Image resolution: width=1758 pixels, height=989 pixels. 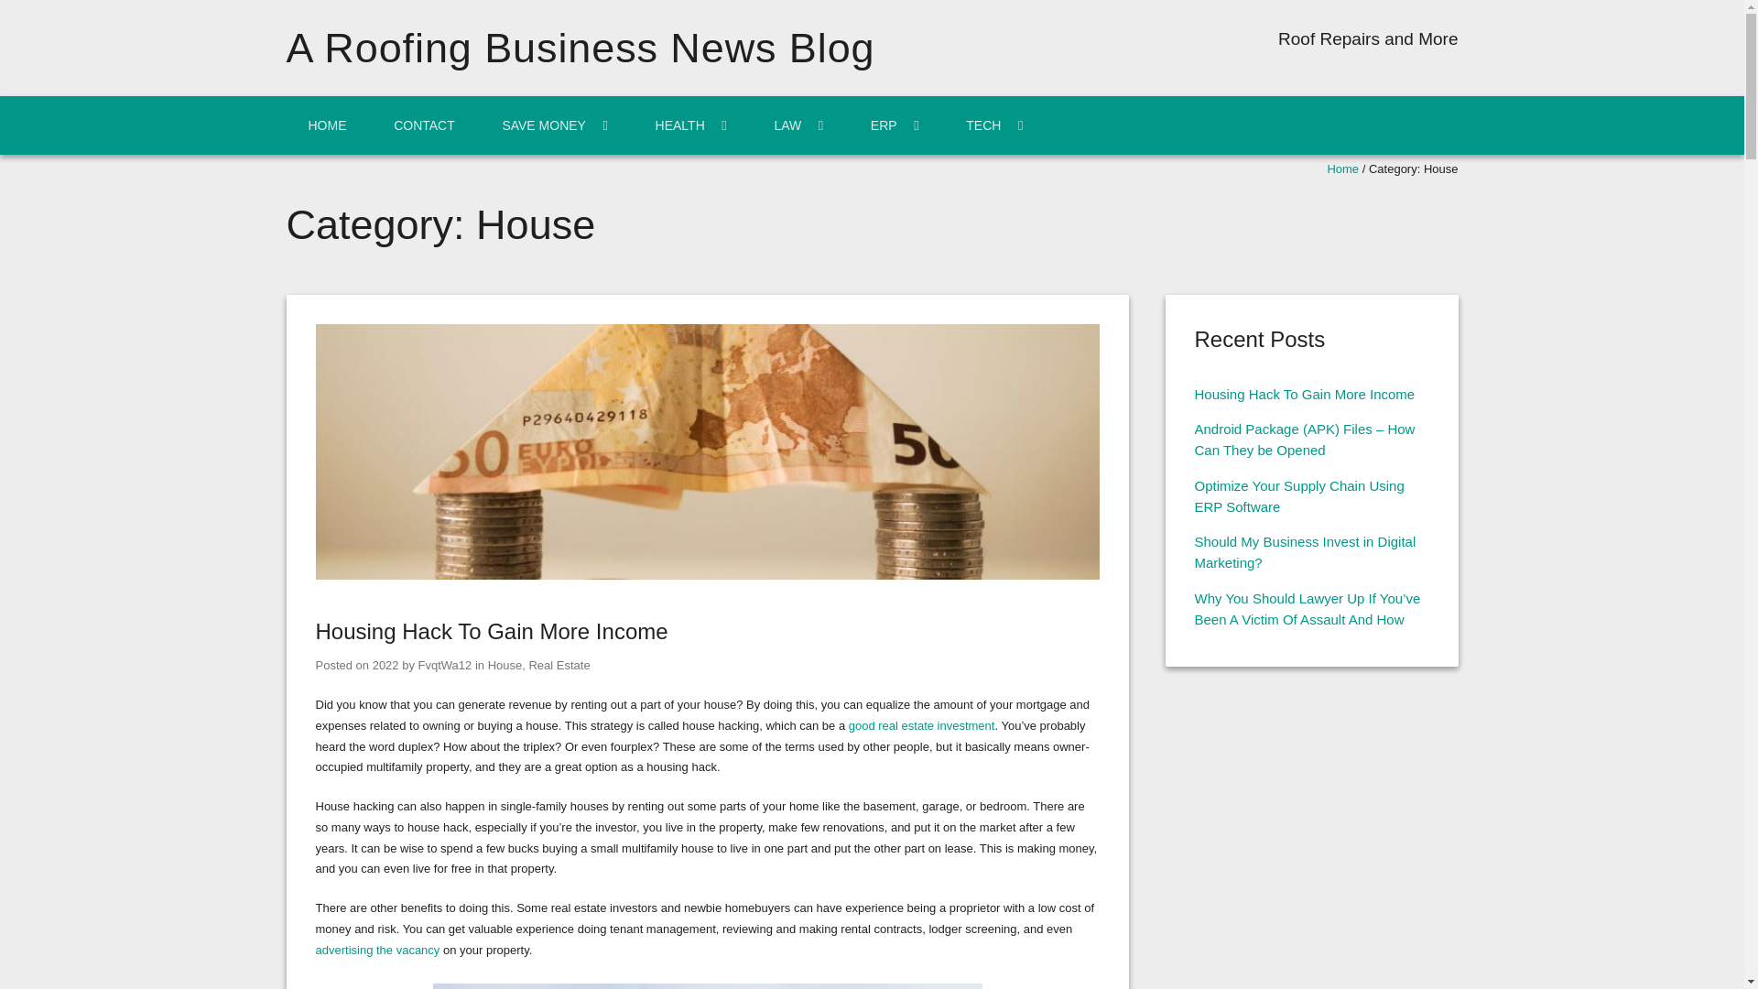 What do you see at coordinates (690, 125) in the screenshot?
I see `HEALTH` at bounding box center [690, 125].